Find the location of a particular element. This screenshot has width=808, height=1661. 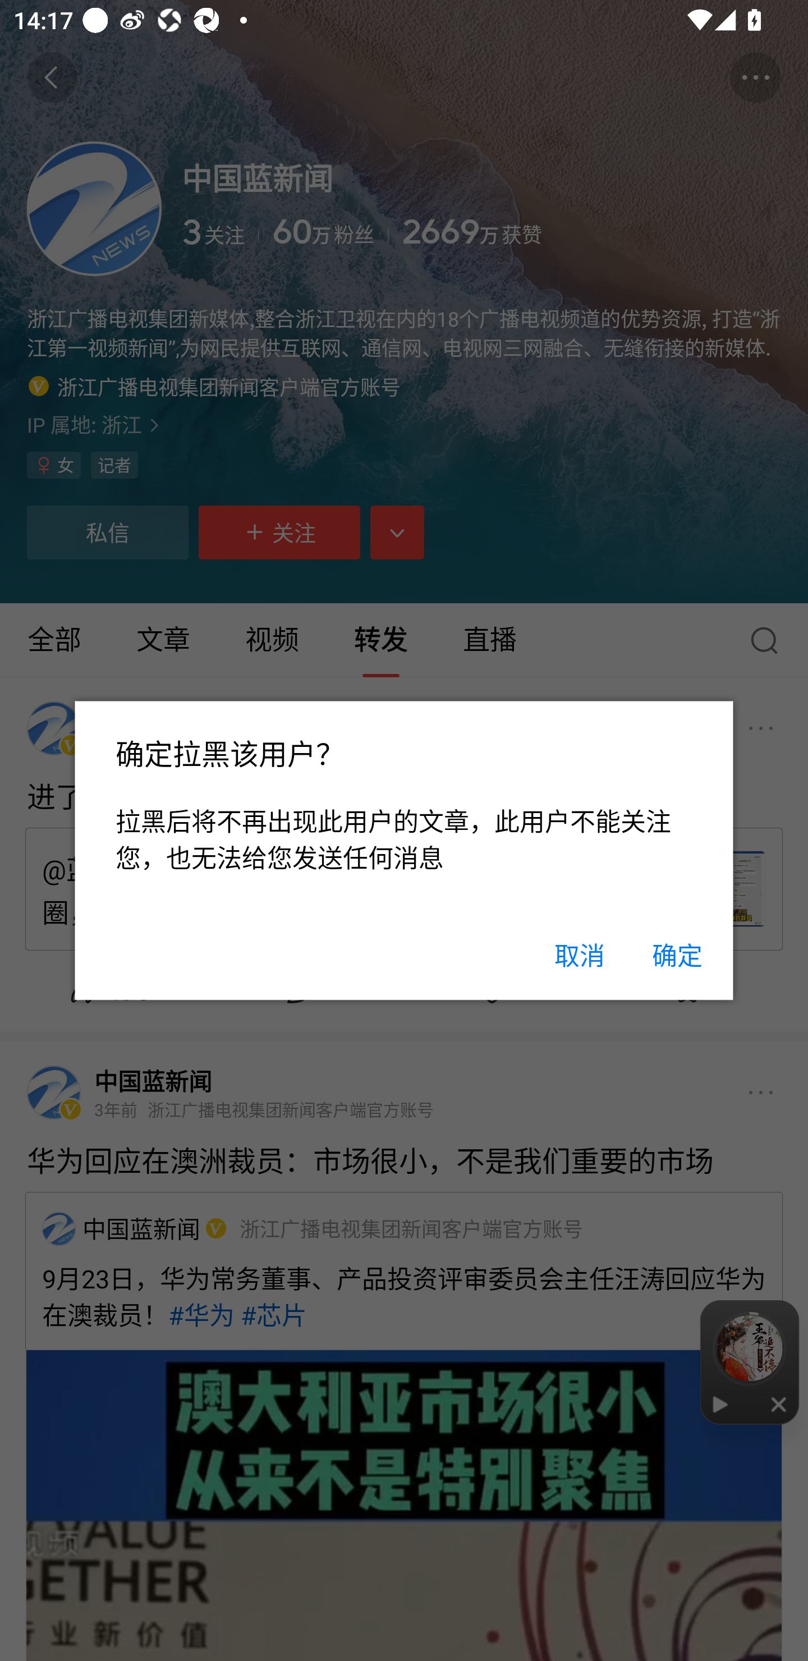

取消 is located at coordinates (579, 956).